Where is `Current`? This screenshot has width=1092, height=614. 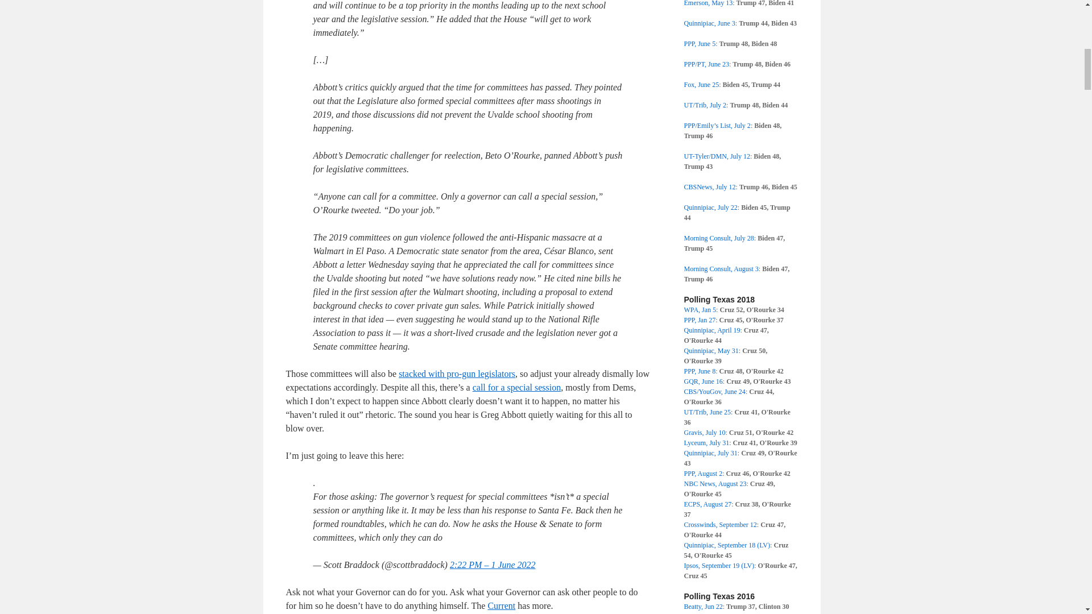
Current is located at coordinates (501, 605).